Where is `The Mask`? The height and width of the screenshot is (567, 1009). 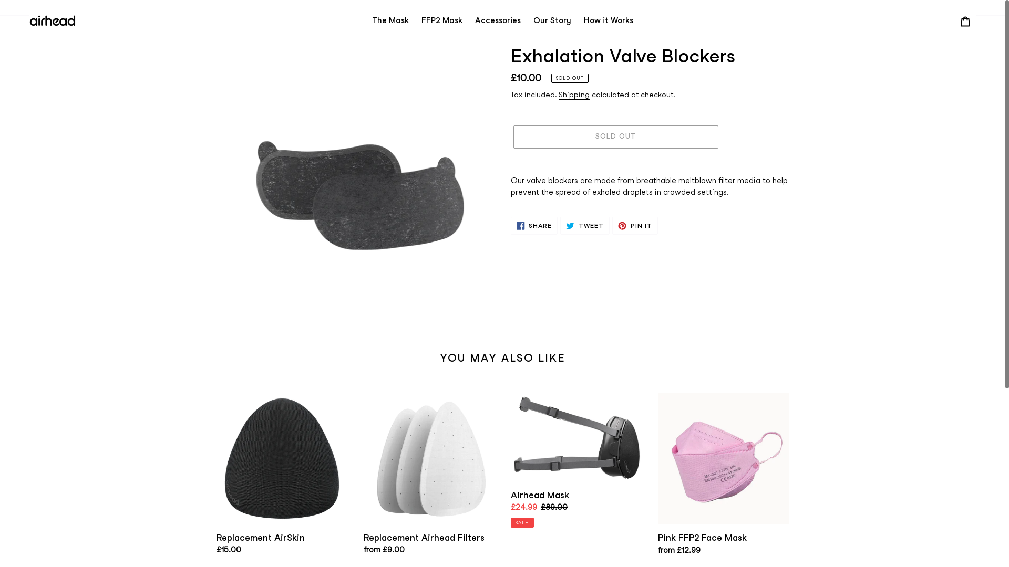 The Mask is located at coordinates (390, 21).